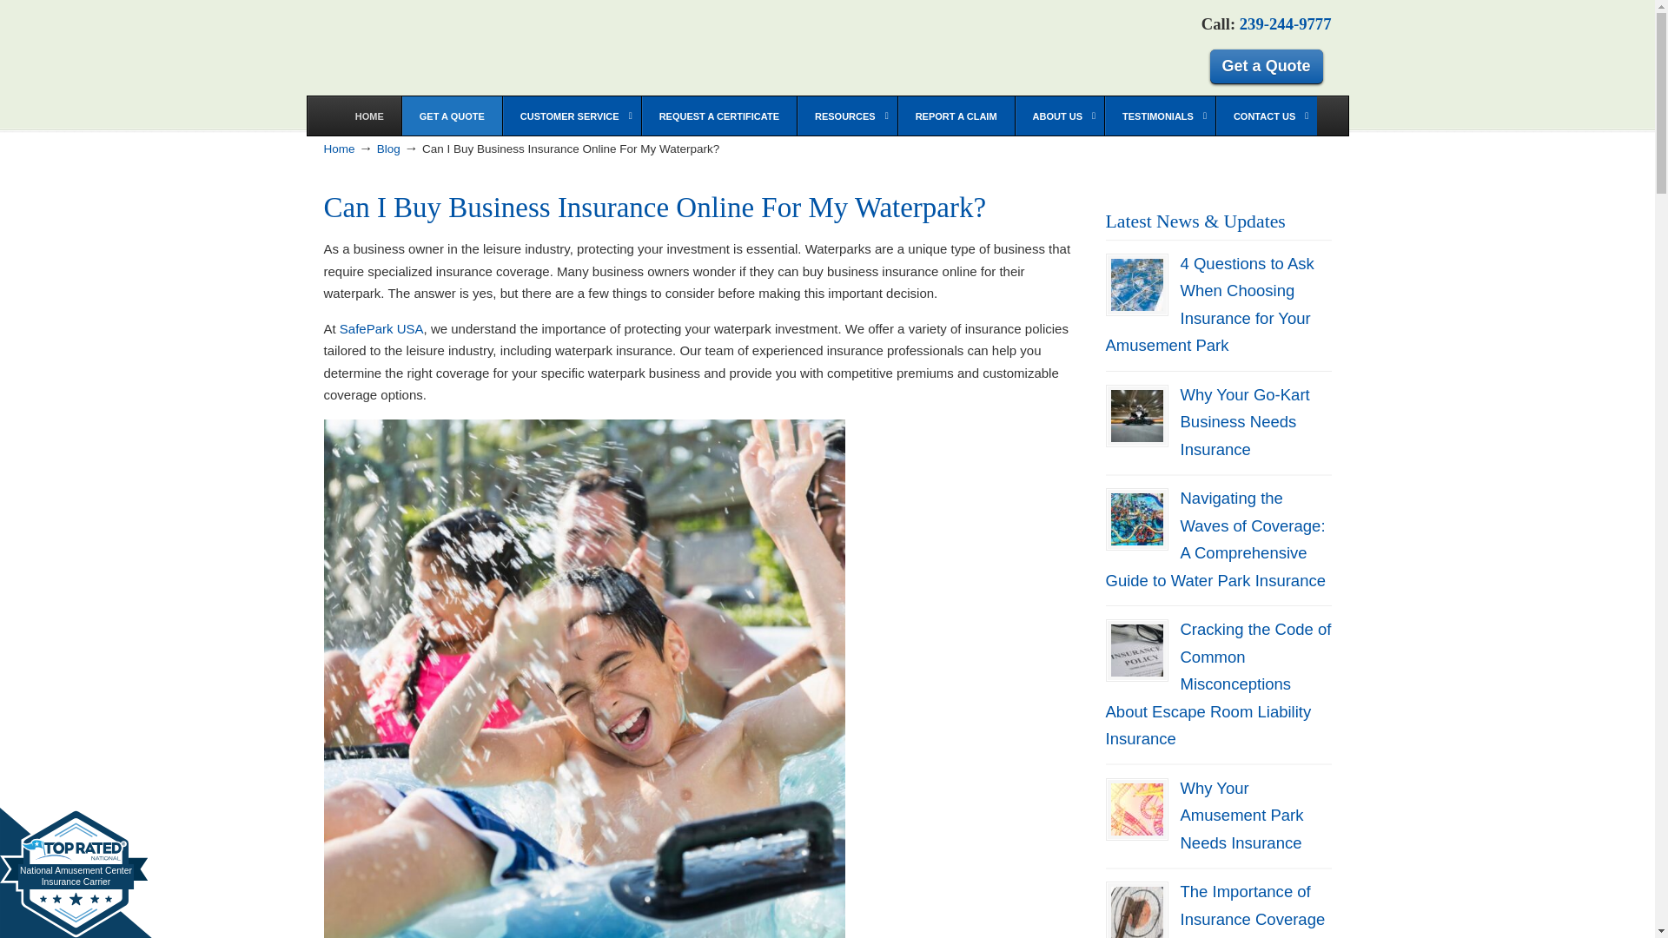  I want to click on GET A QUOTE, so click(452, 116).